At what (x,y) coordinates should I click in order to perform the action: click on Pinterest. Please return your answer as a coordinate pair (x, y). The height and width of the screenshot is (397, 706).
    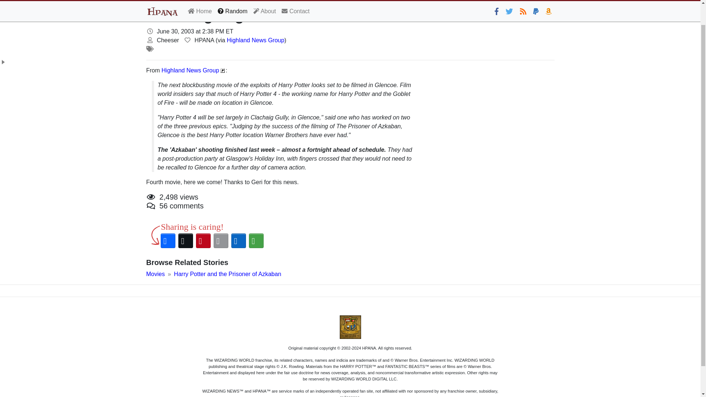
    Looking at the image, I should click on (203, 240).